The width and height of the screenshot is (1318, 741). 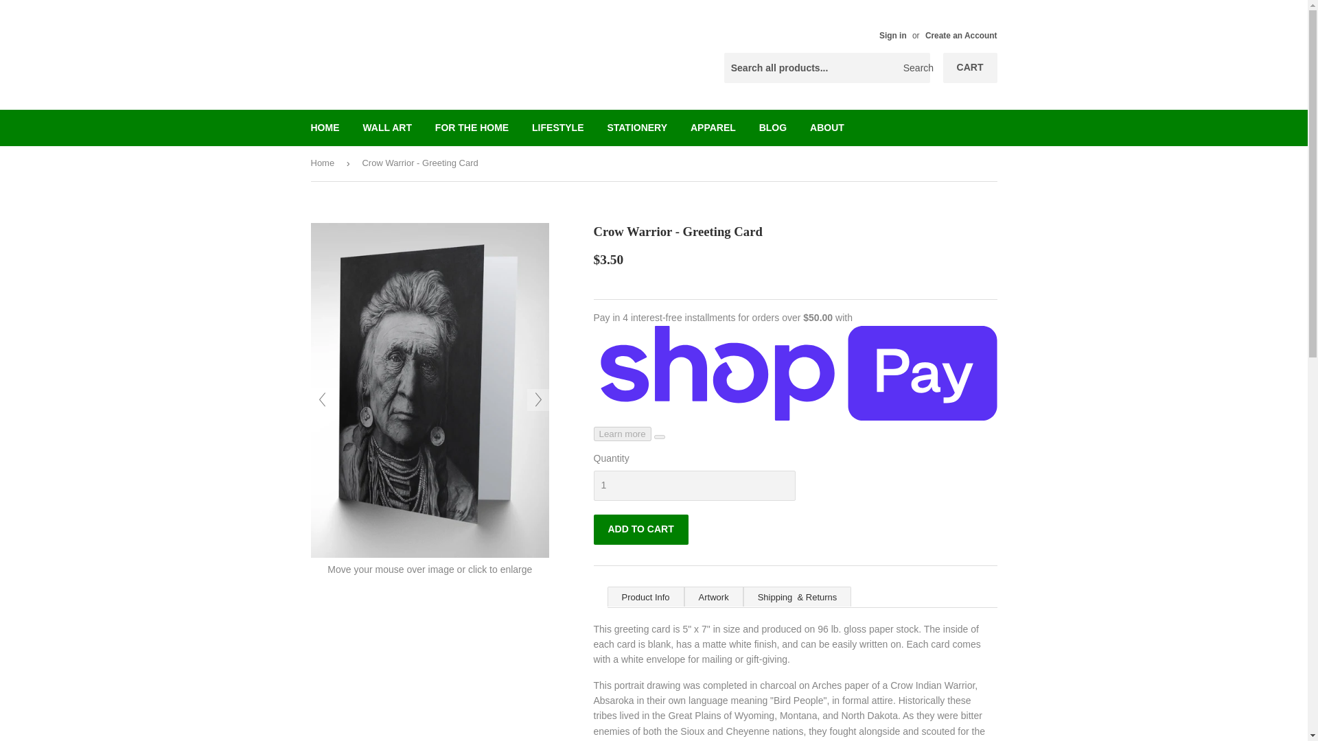 I want to click on Crow Warrior - Greeting Card, so click(x=430, y=554).